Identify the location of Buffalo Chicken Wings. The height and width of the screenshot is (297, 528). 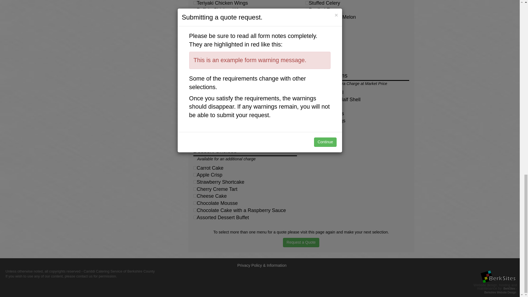
(195, 10).